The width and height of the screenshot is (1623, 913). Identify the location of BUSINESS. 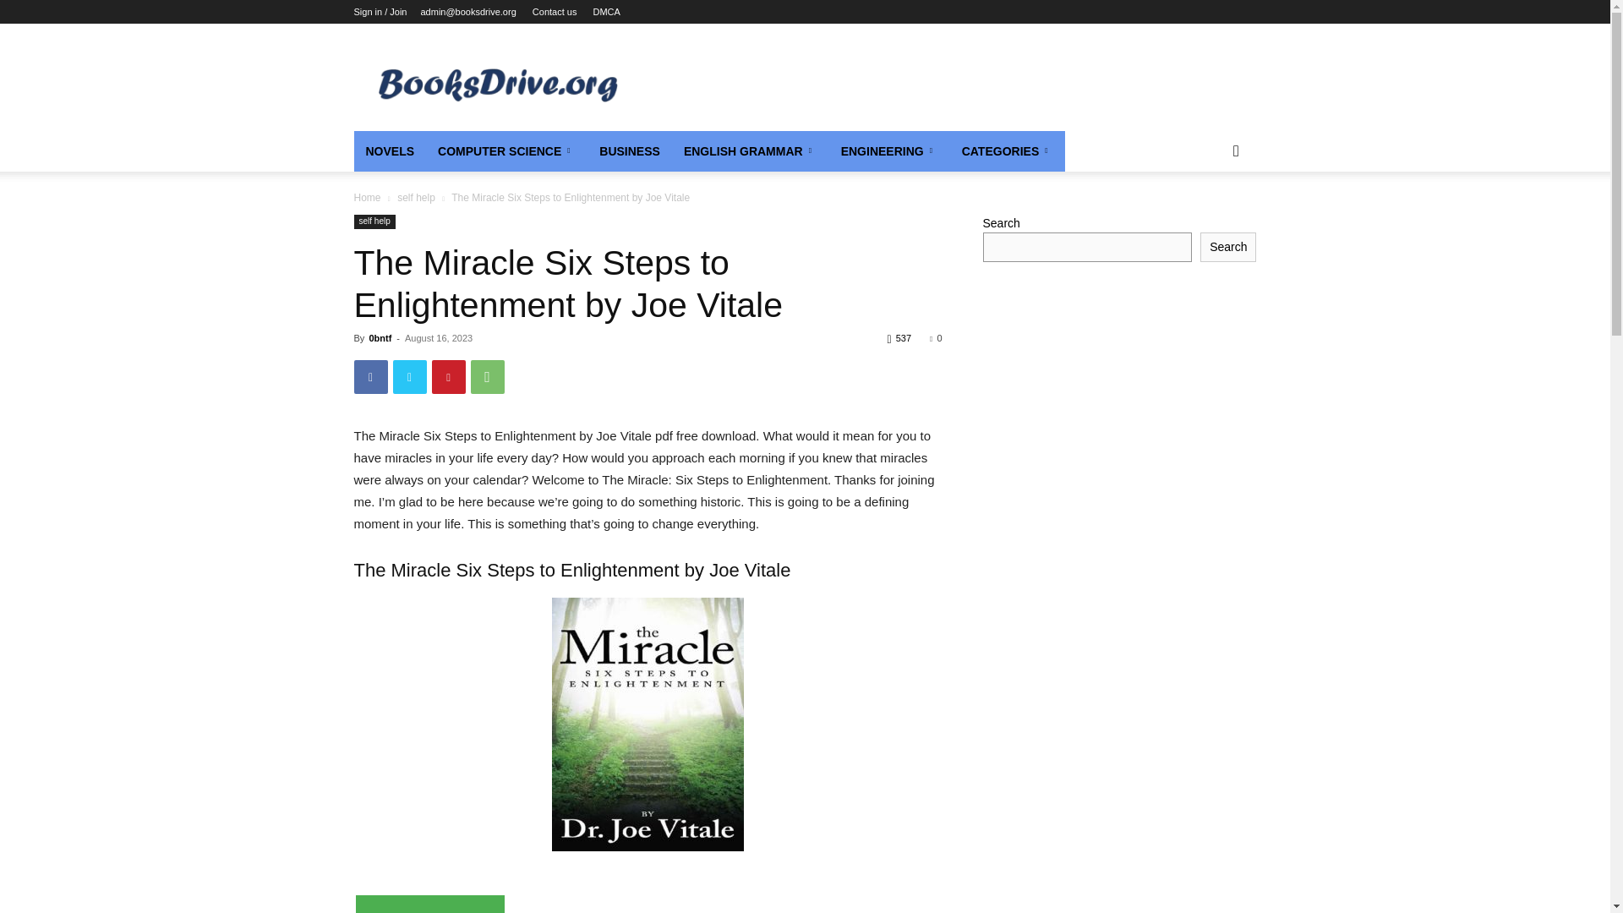
(629, 151).